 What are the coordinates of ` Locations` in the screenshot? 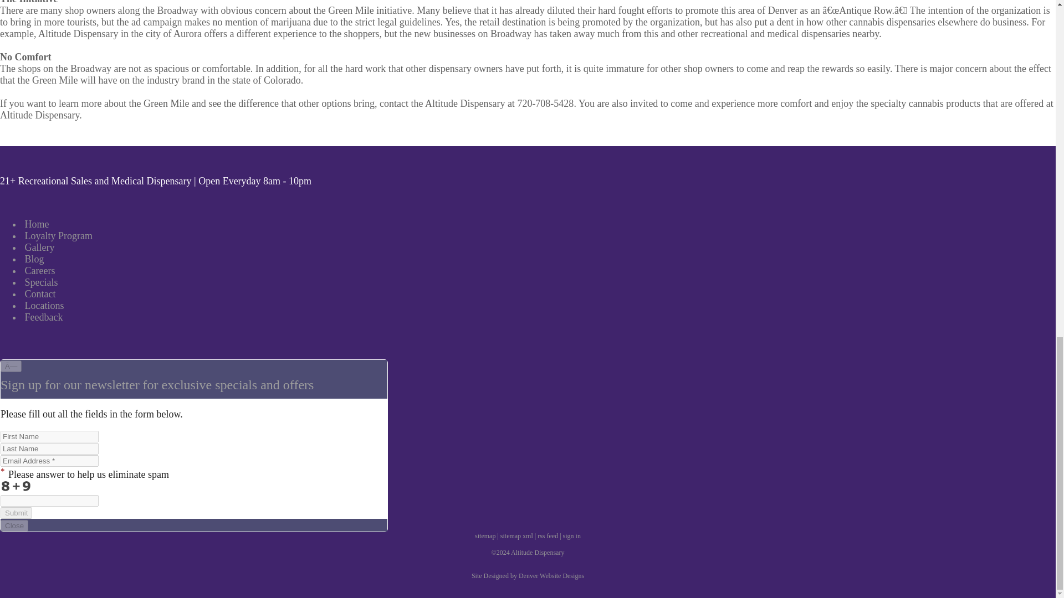 It's located at (43, 306).